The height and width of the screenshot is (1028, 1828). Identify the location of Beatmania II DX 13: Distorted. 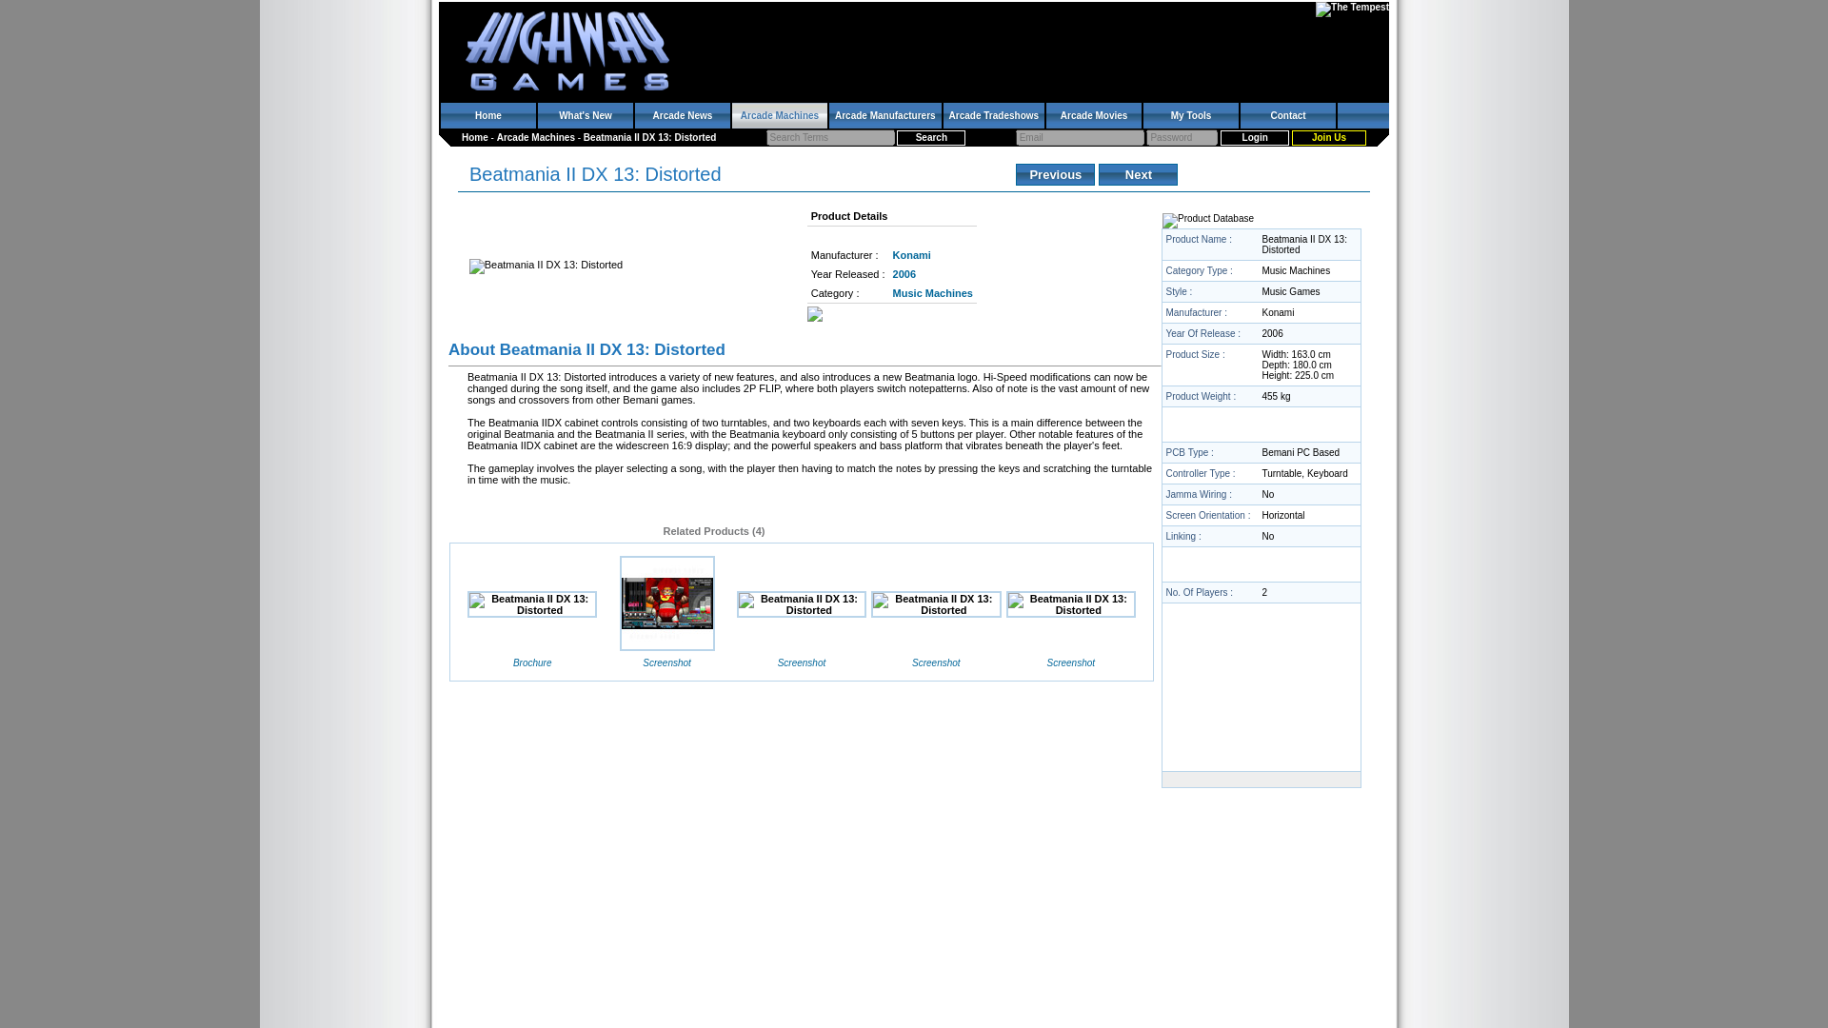
(649, 137).